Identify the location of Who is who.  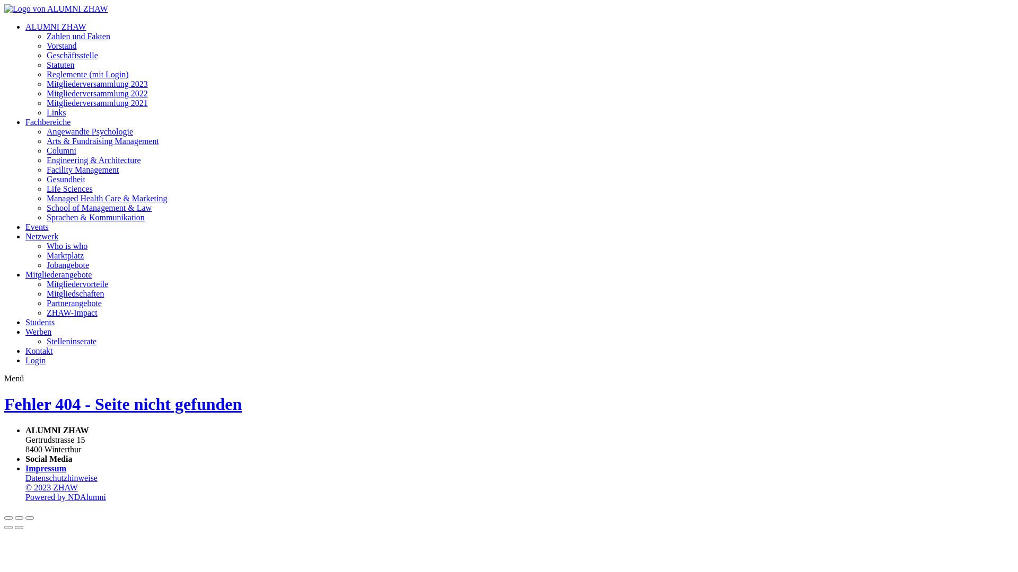
(67, 246).